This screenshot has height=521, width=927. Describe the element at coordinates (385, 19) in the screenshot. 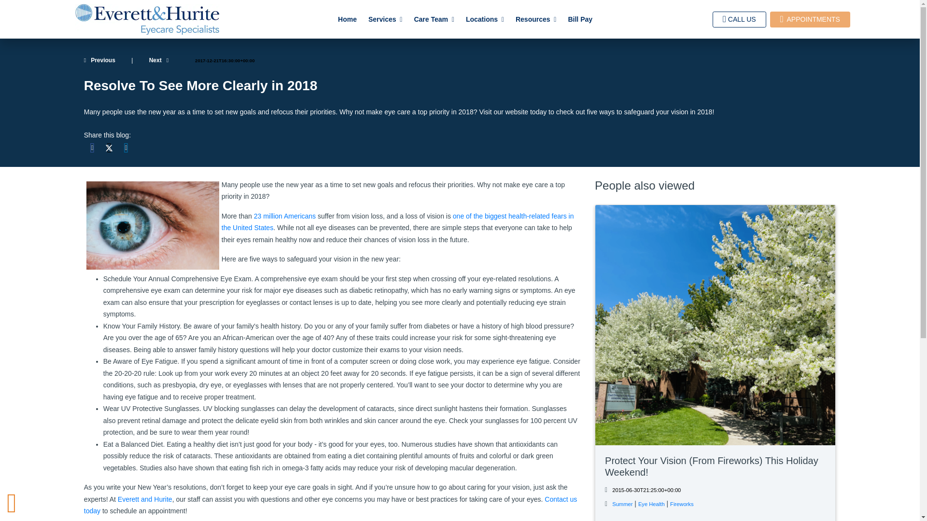

I see `Services  ` at that location.